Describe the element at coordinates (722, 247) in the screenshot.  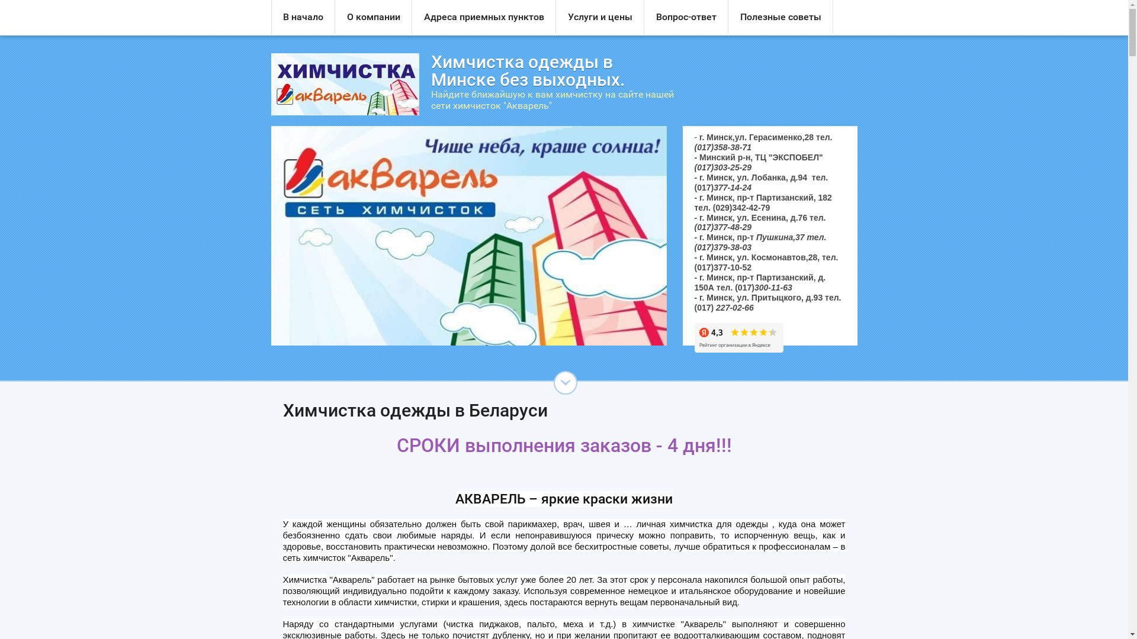
I see `(017)379-38-03` at that location.